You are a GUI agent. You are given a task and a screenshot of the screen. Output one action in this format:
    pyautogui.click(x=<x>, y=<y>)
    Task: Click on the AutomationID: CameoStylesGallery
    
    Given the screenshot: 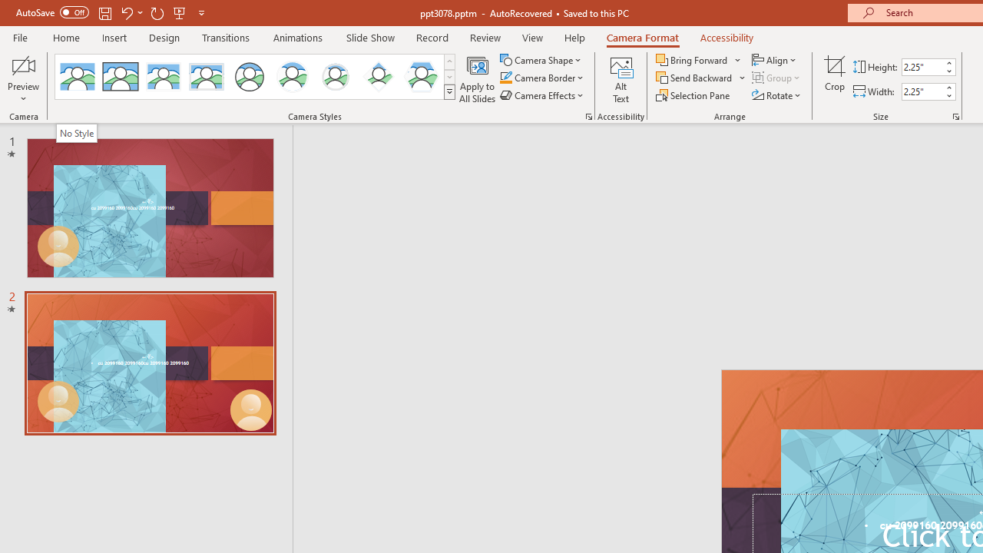 What is the action you would take?
    pyautogui.click(x=256, y=77)
    